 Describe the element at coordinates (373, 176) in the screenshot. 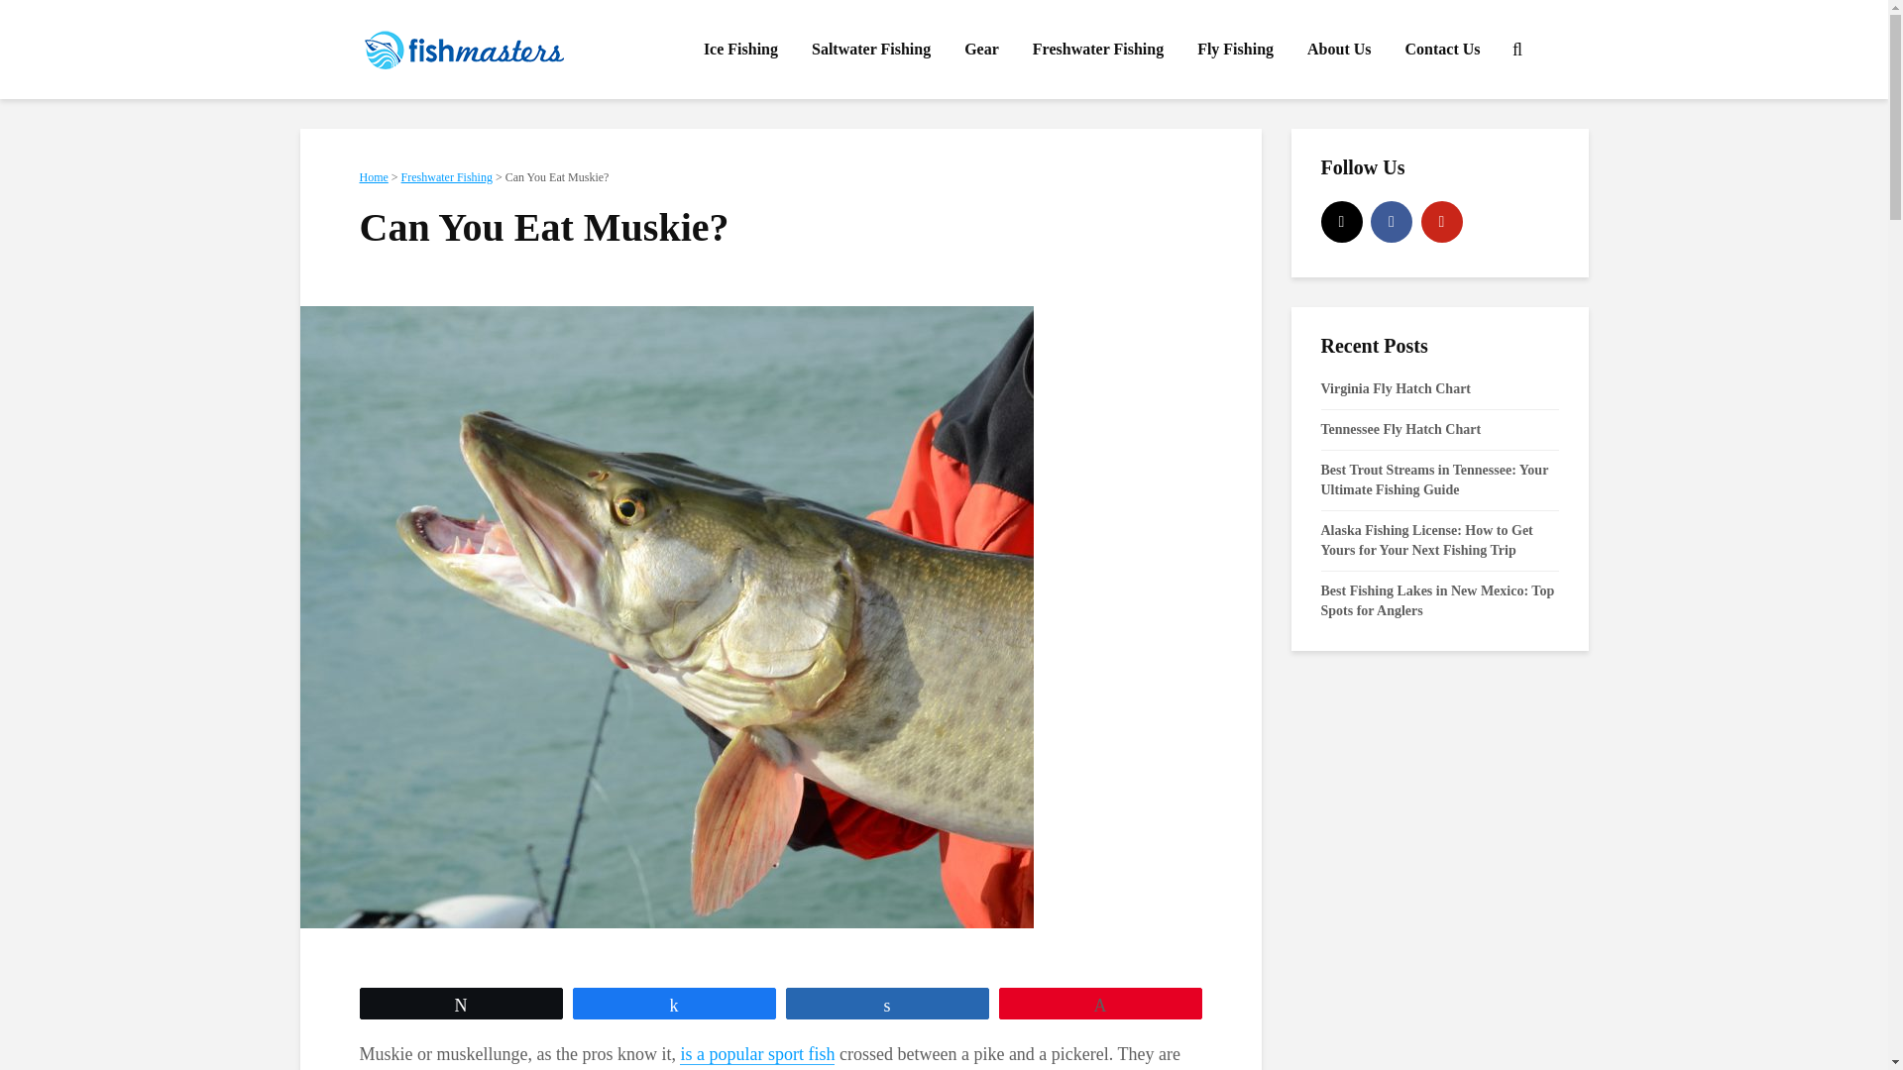

I see `Home` at that location.